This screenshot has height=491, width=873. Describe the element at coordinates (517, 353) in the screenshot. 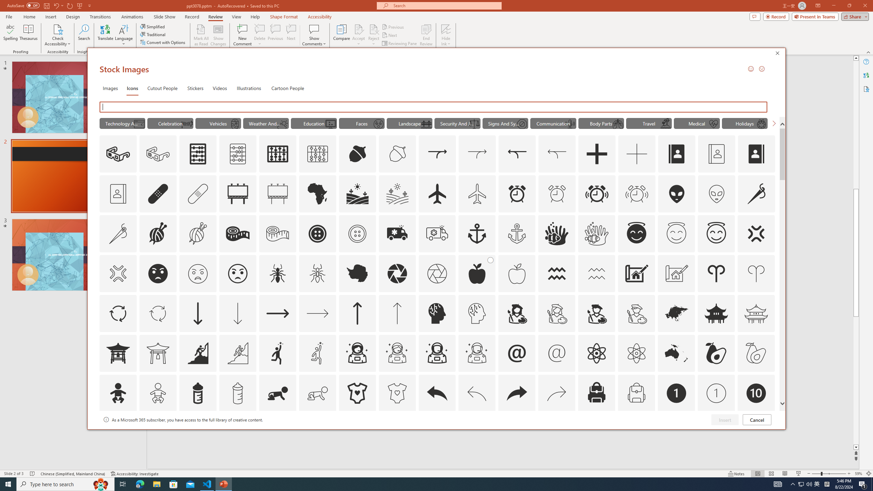

I see `AutomationID: Icons_At` at that location.